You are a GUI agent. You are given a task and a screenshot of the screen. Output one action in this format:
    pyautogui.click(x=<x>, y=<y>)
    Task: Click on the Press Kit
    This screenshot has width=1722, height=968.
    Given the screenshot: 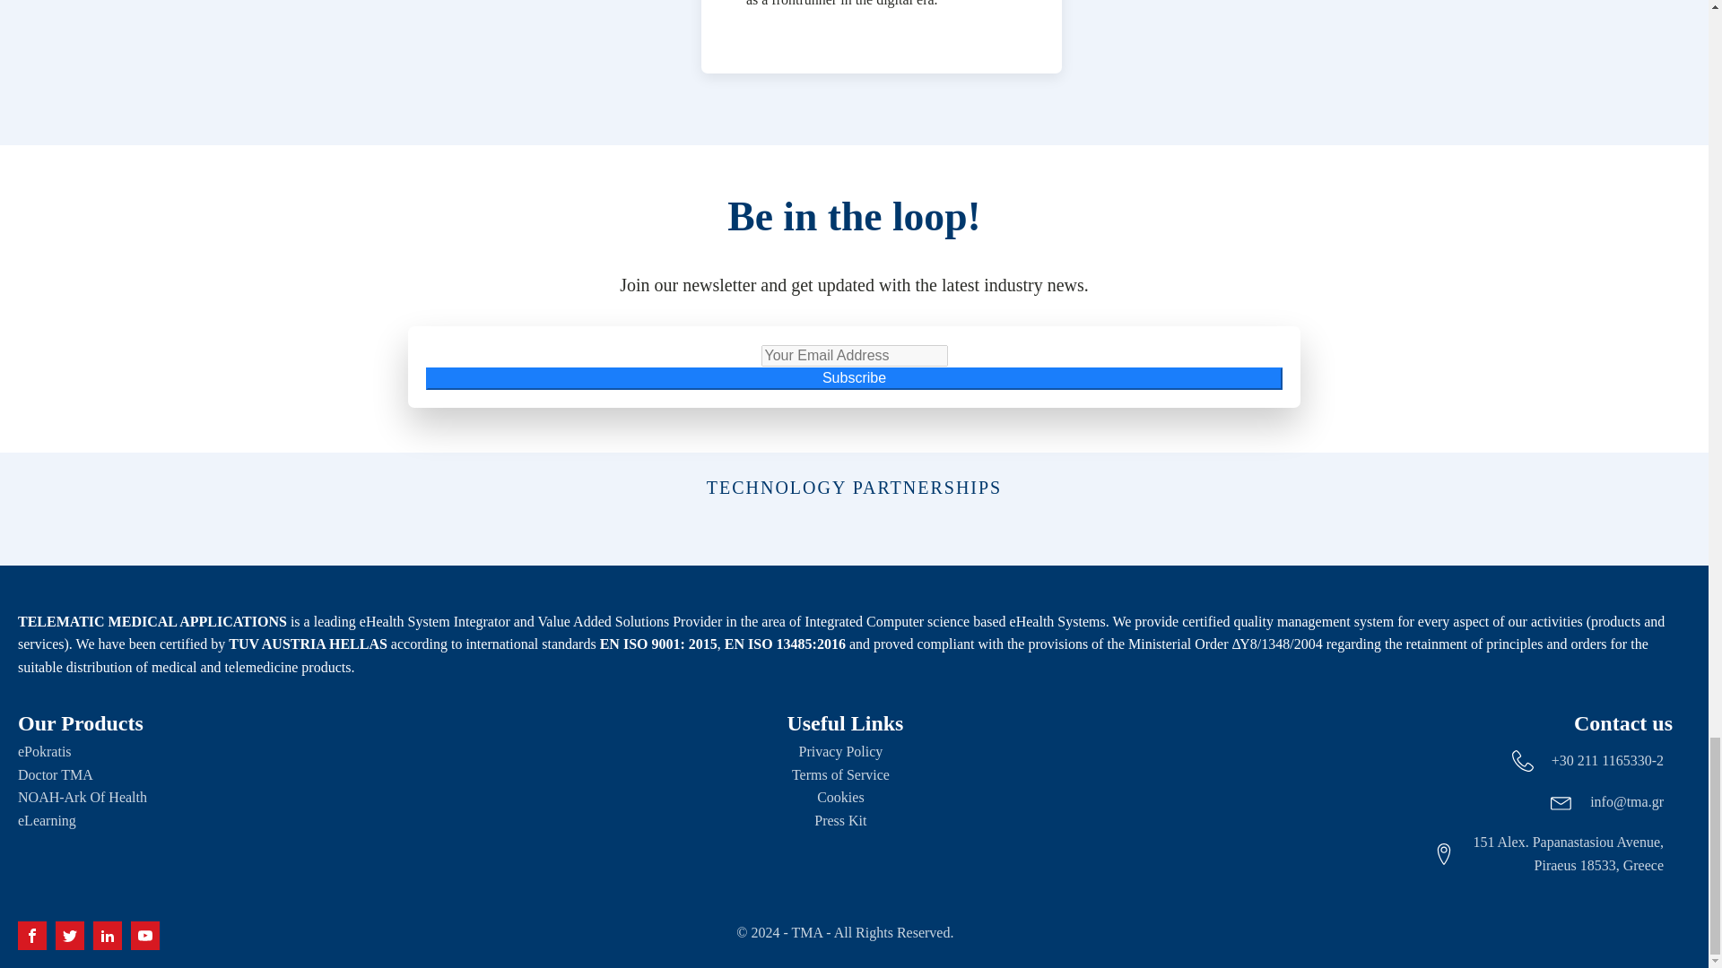 What is the action you would take?
    pyautogui.click(x=845, y=820)
    